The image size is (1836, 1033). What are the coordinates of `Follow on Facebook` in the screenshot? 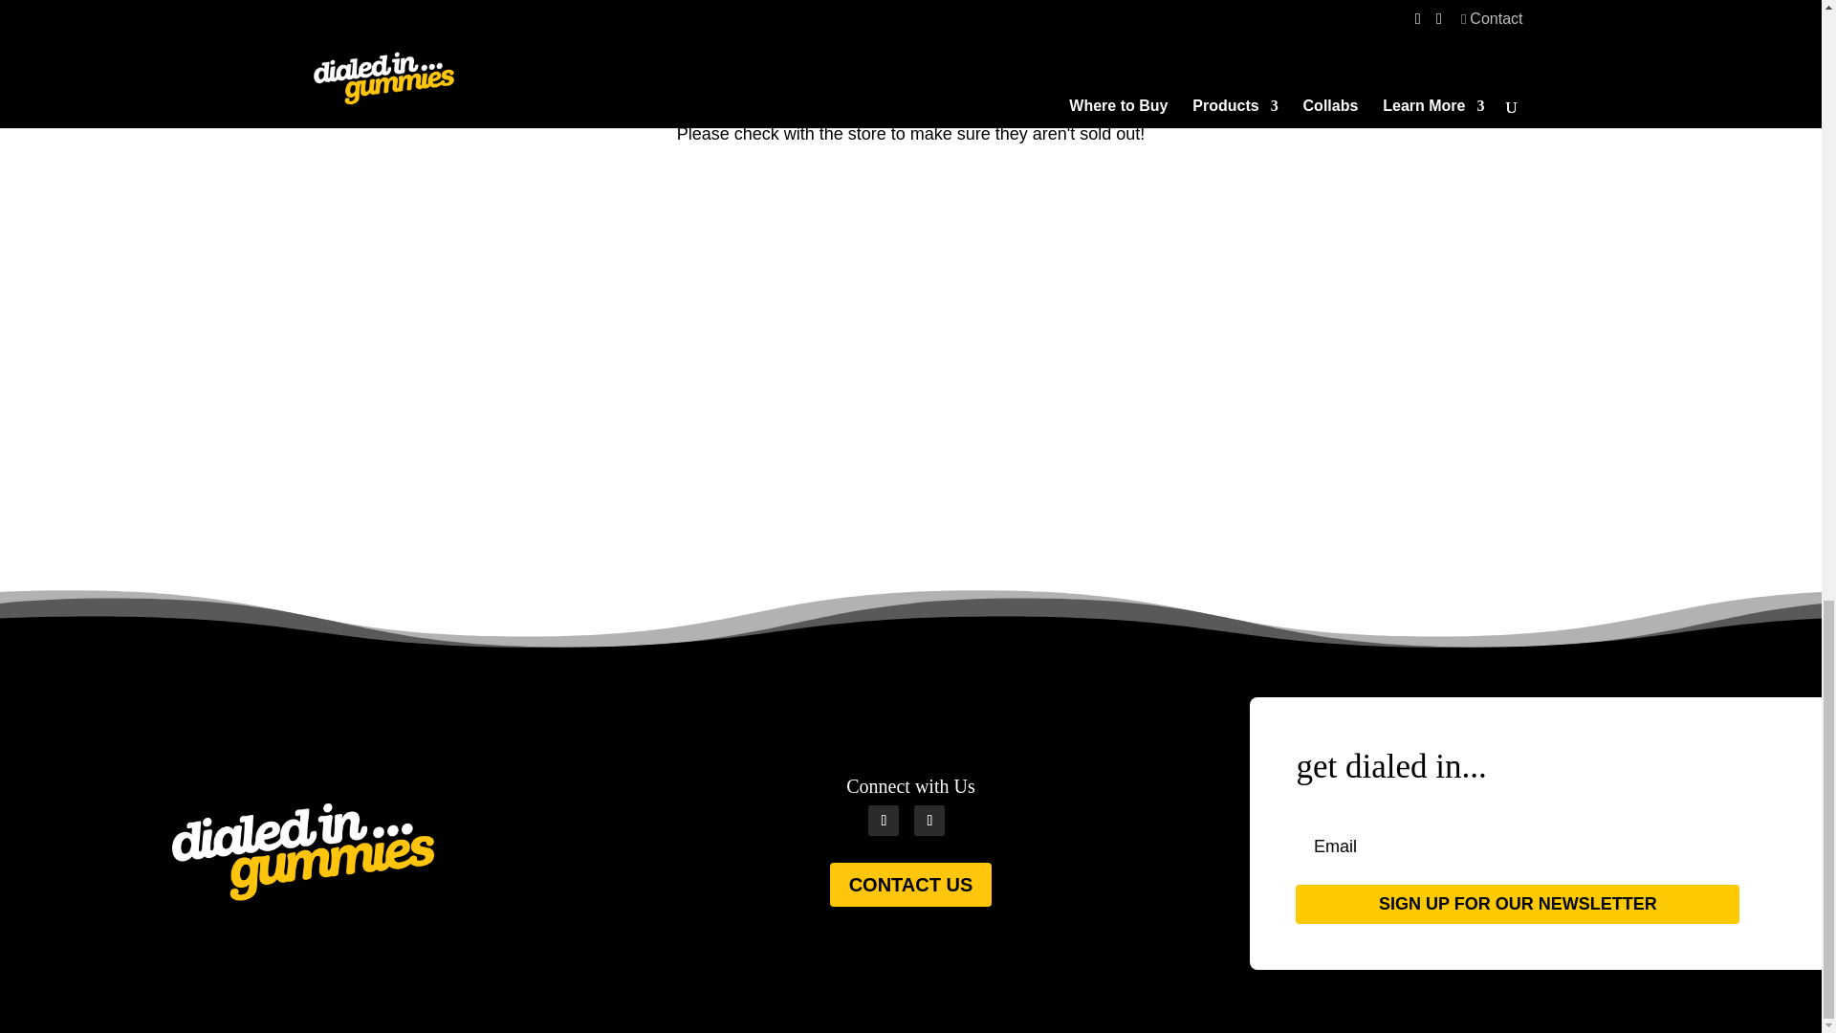 It's located at (884, 821).